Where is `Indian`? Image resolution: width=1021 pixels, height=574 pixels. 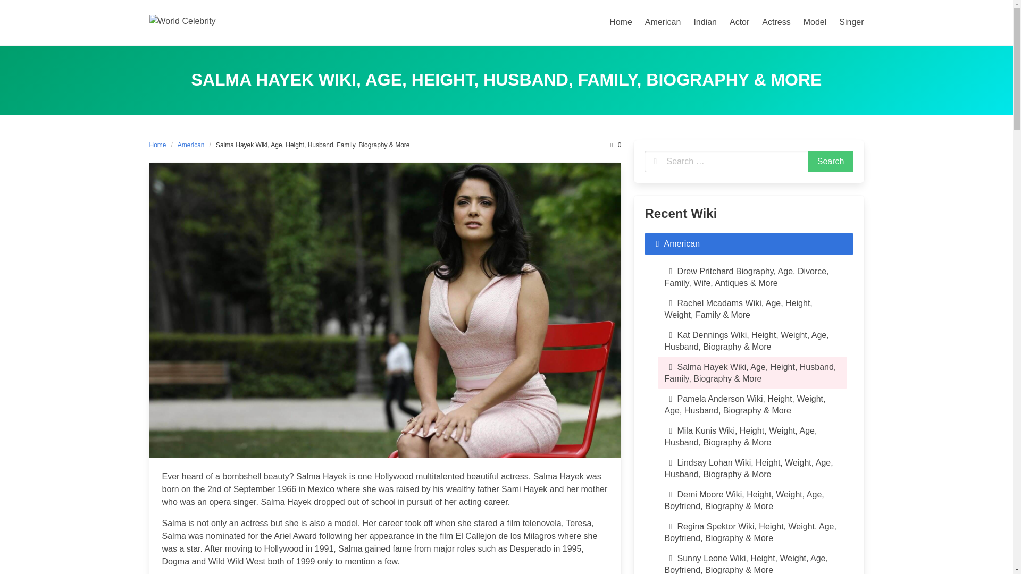
Indian is located at coordinates (705, 22).